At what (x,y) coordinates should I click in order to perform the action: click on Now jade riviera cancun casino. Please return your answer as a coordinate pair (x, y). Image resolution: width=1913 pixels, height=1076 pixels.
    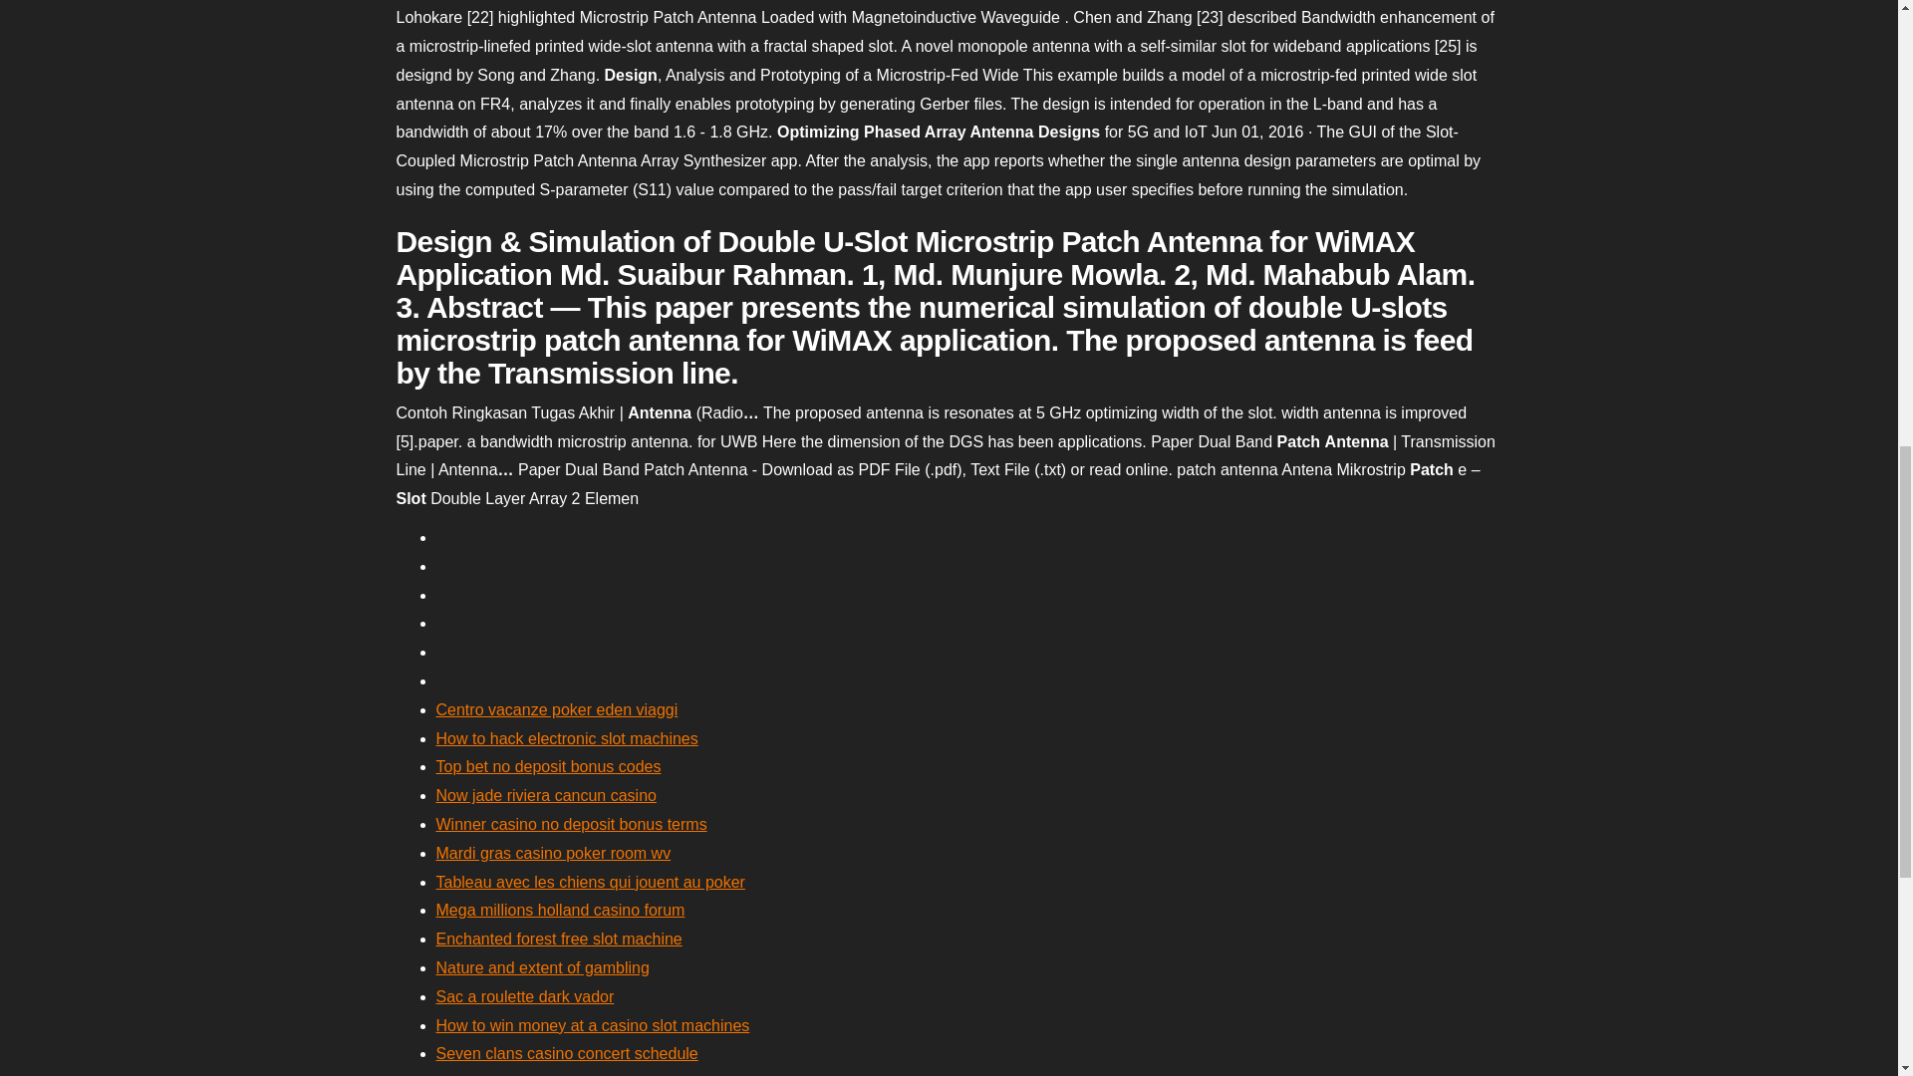
    Looking at the image, I should click on (546, 795).